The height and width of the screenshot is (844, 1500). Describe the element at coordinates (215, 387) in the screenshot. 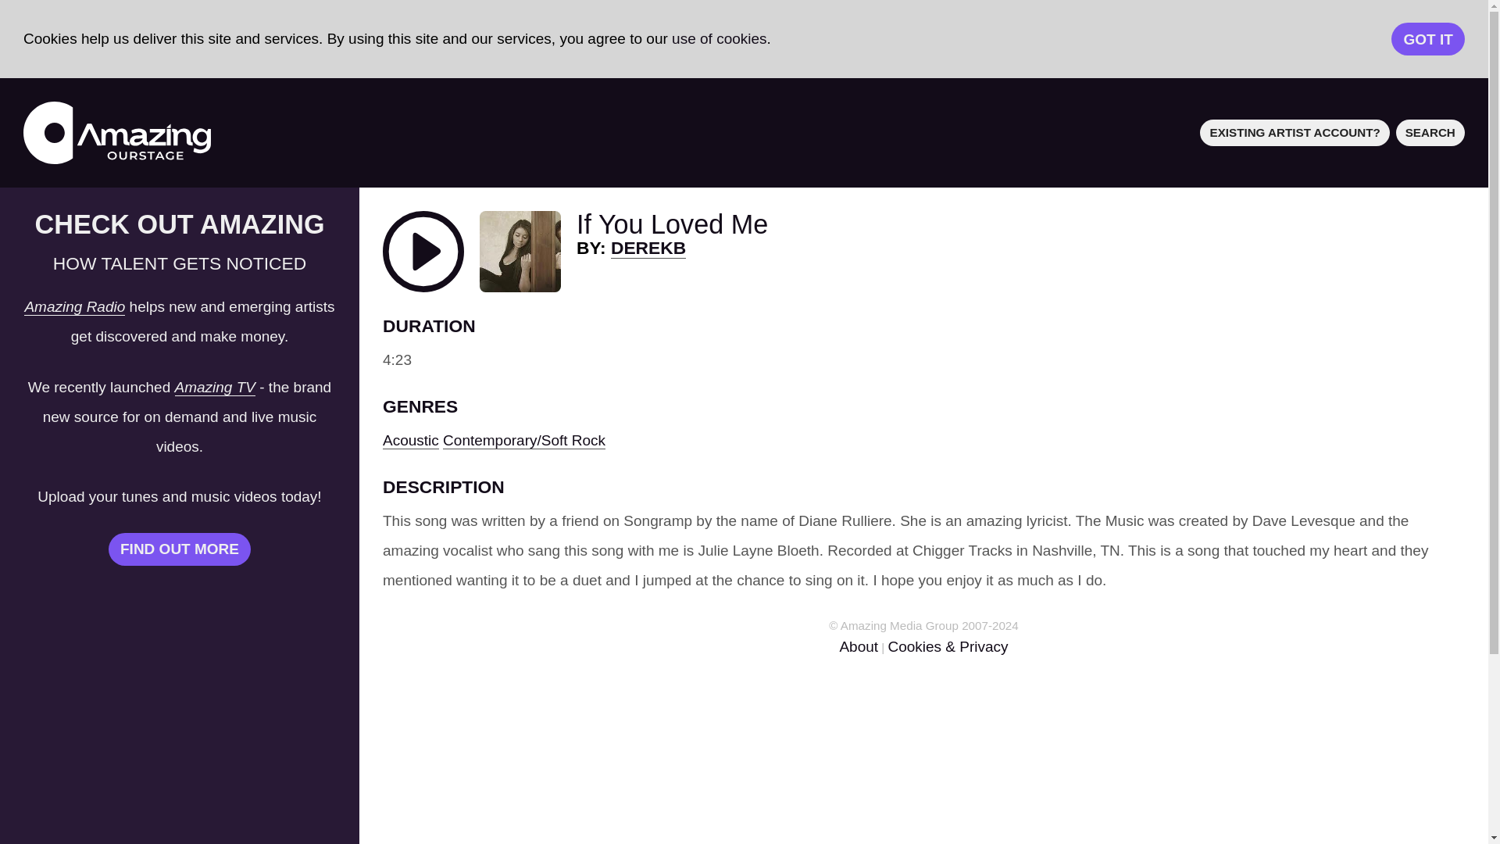

I see `Amazing TV` at that location.